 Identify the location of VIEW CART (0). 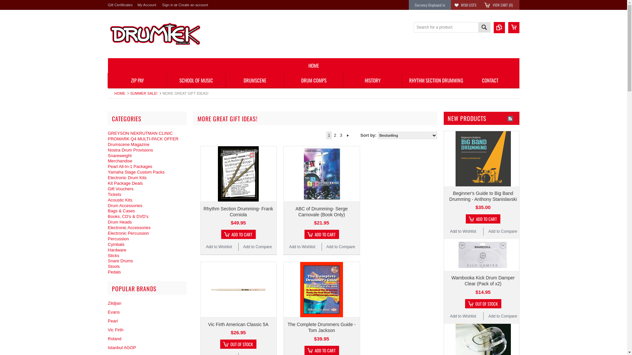
(502, 5).